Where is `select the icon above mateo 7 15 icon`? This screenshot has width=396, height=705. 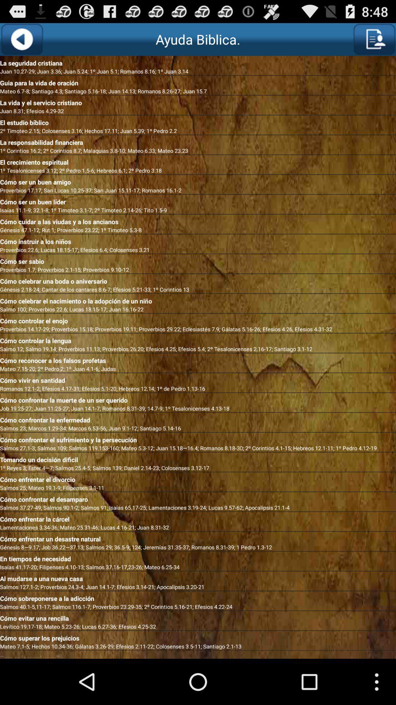 select the icon above mateo 7 15 icon is located at coordinates (198, 359).